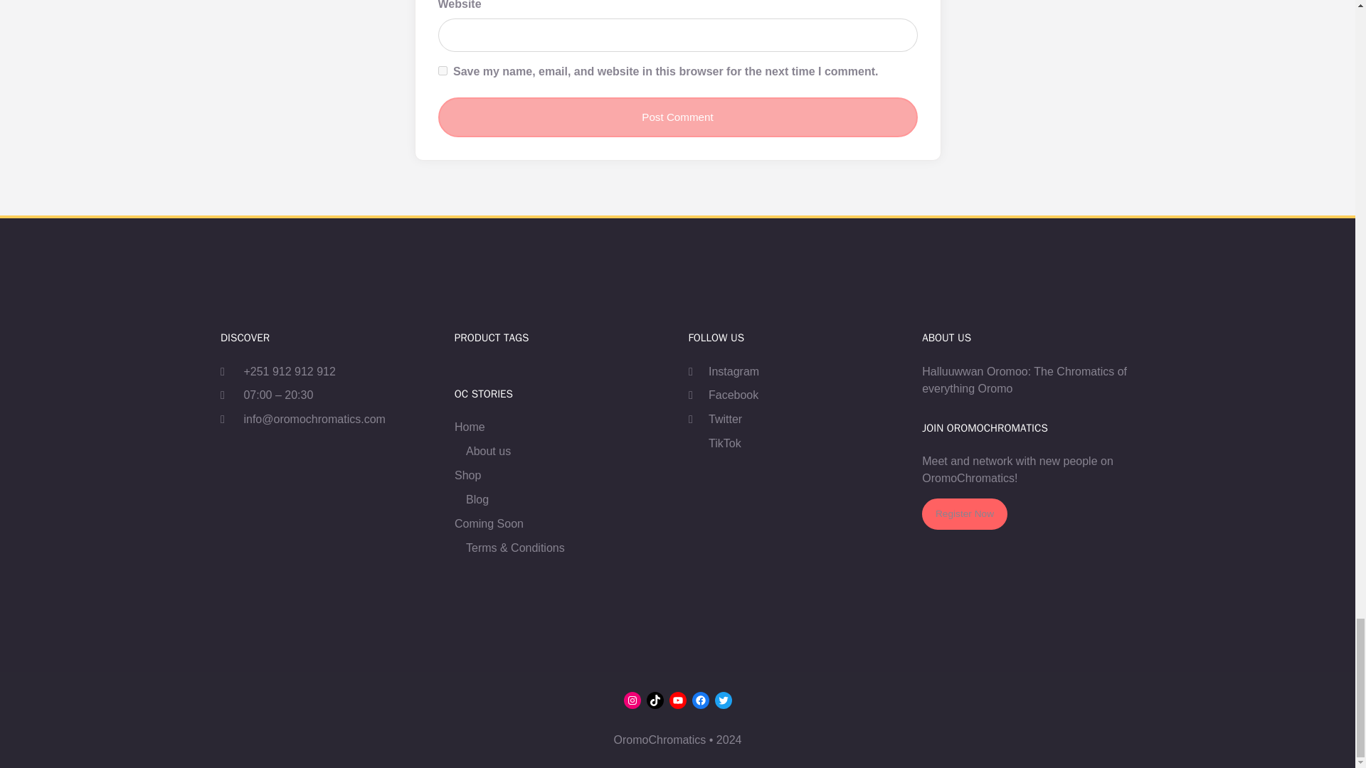 Image resolution: width=1366 pixels, height=768 pixels. I want to click on Twitter, so click(714, 419).